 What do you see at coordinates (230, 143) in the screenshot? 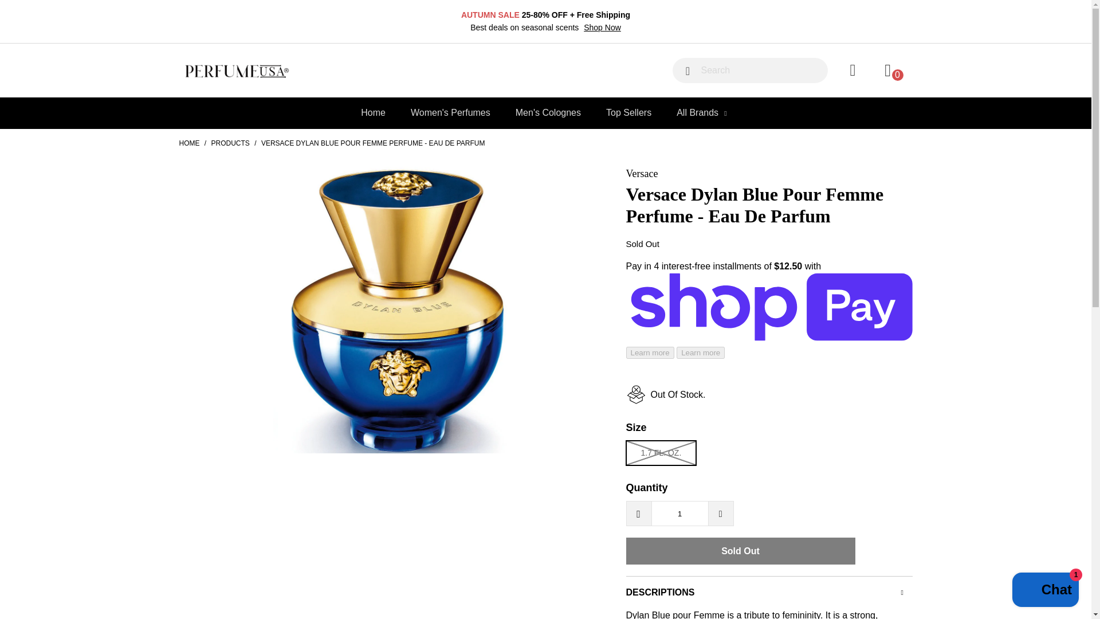
I see `Products` at bounding box center [230, 143].